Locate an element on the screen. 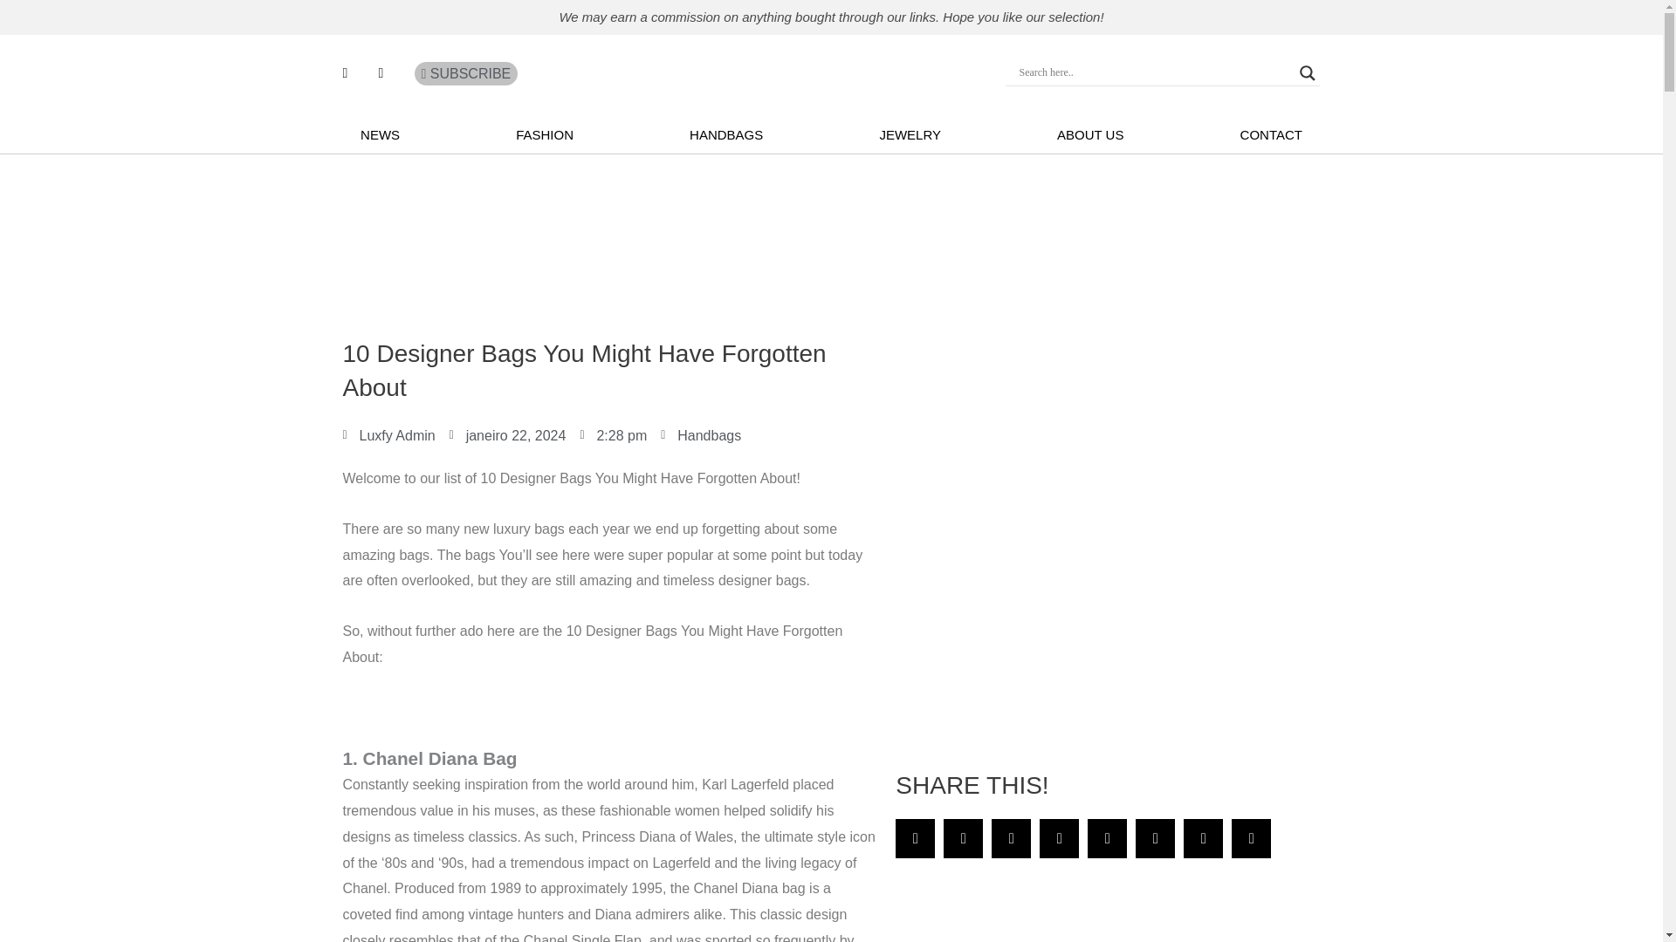  Handbags is located at coordinates (709, 435).